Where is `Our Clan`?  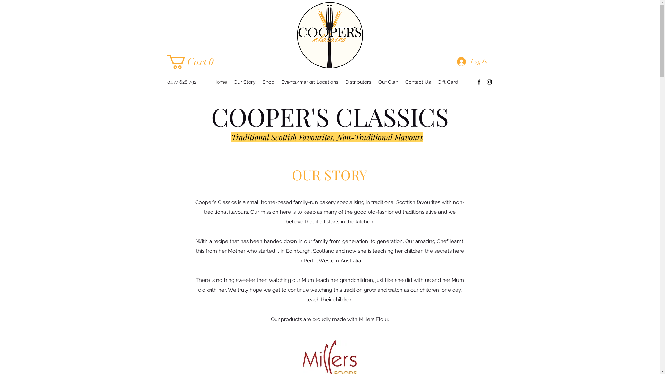 Our Clan is located at coordinates (388, 82).